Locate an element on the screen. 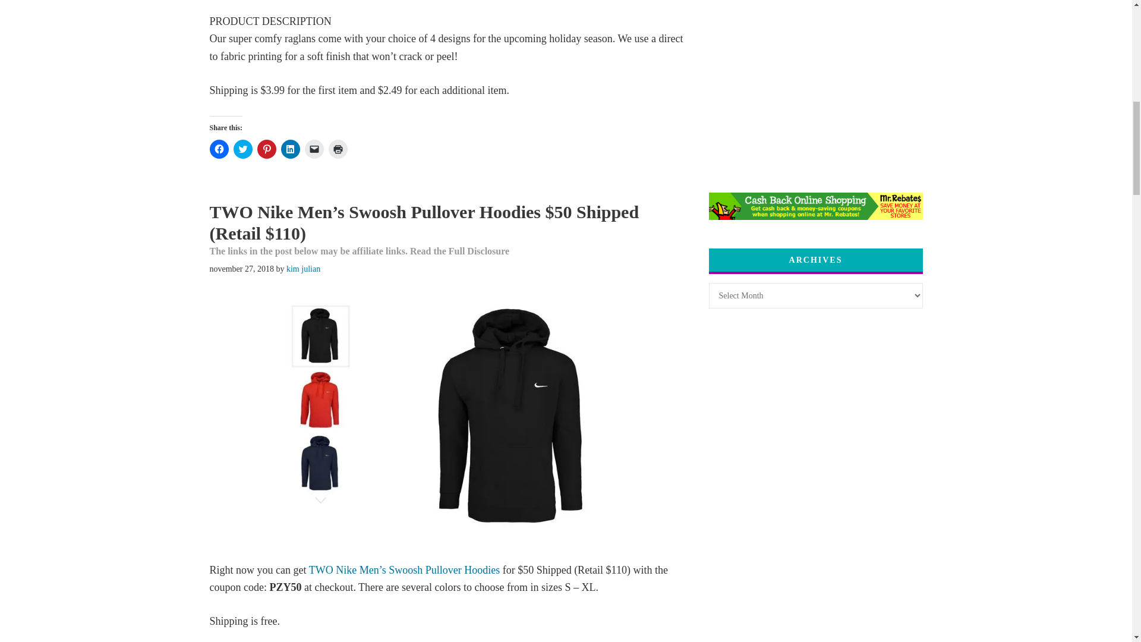 This screenshot has height=642, width=1141. Click to share on Facebook is located at coordinates (219, 149).